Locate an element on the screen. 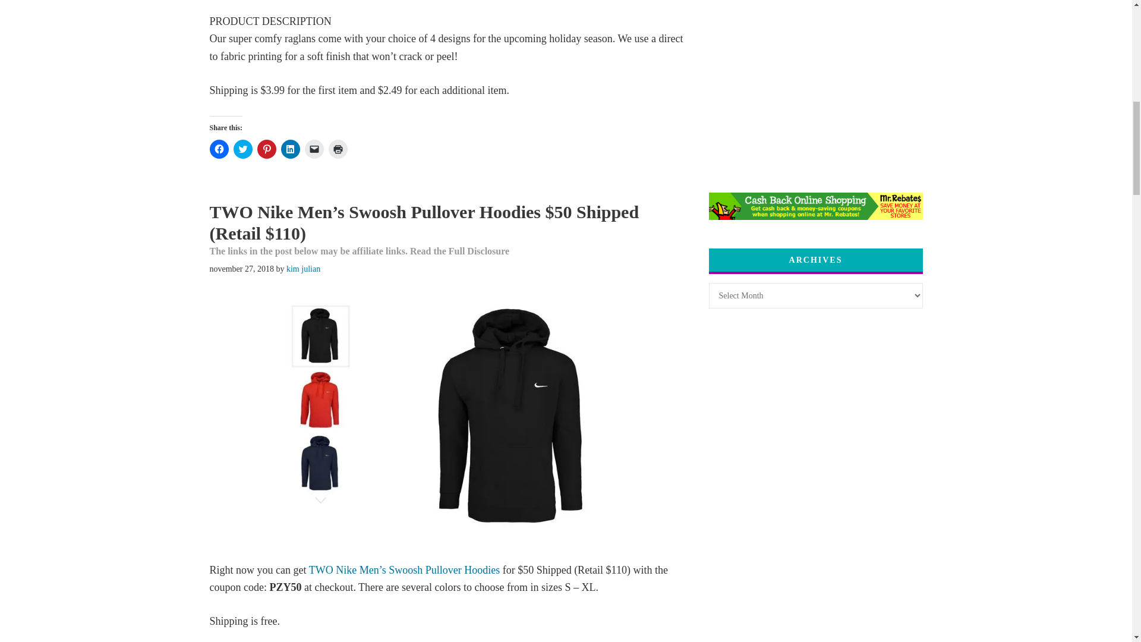 This screenshot has height=642, width=1141. Click to share on Facebook is located at coordinates (219, 149).